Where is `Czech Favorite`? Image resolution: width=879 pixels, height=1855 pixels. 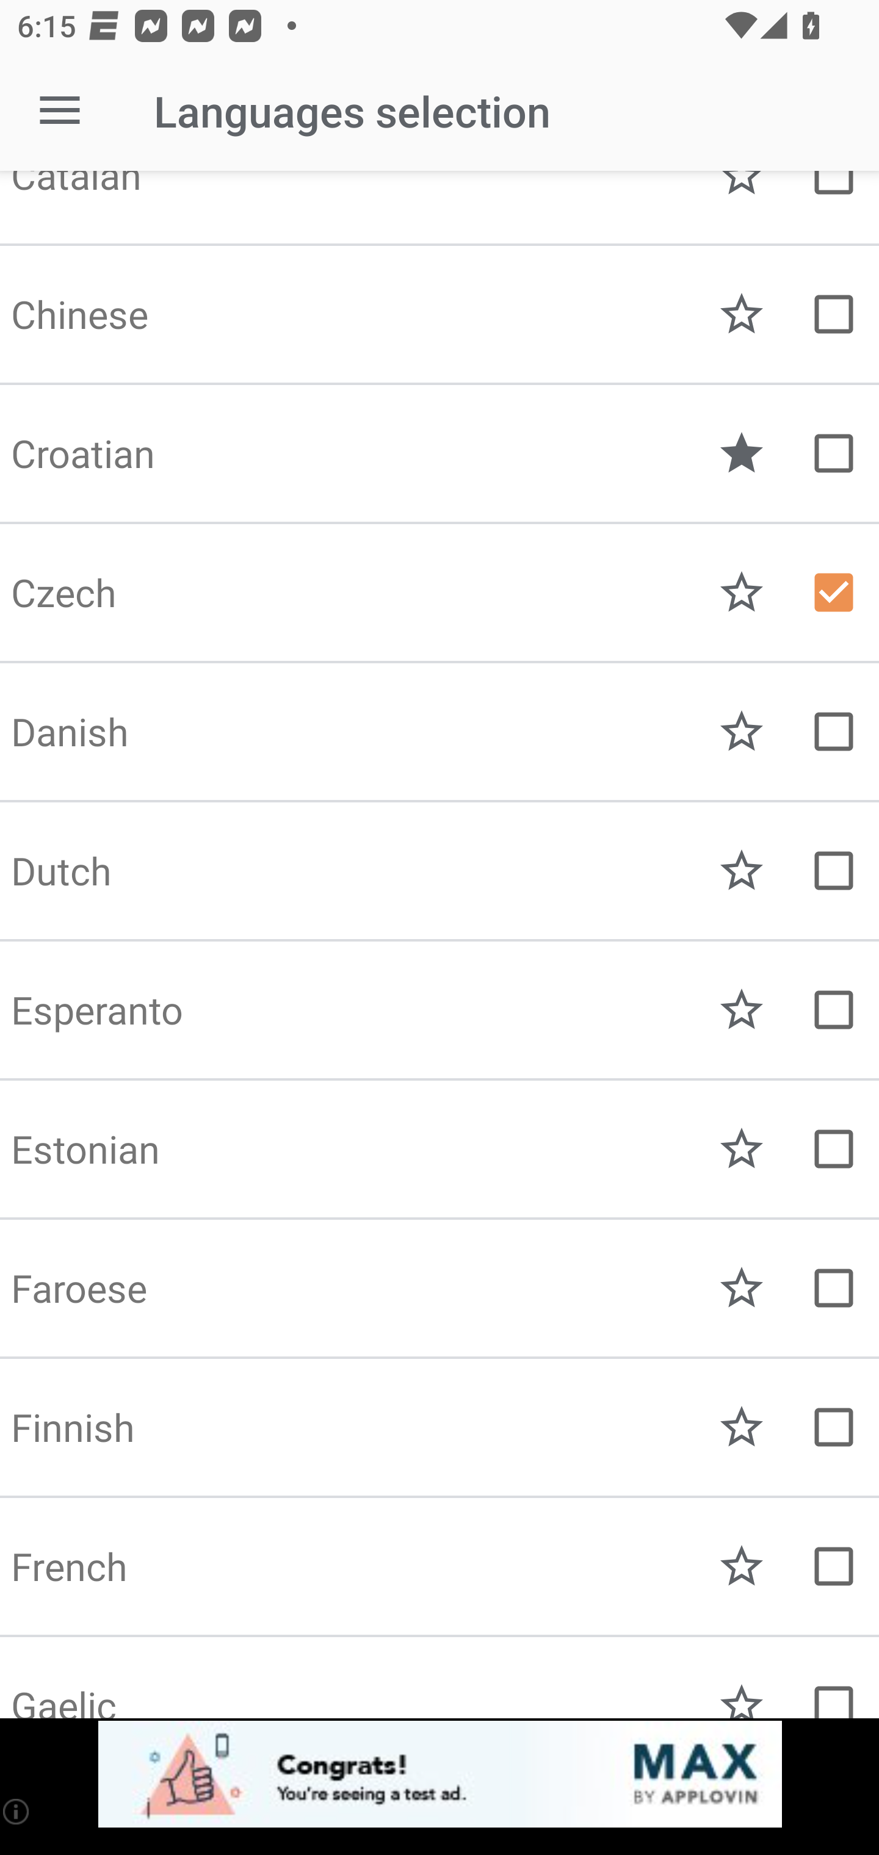
Czech Favorite is located at coordinates (440, 593).